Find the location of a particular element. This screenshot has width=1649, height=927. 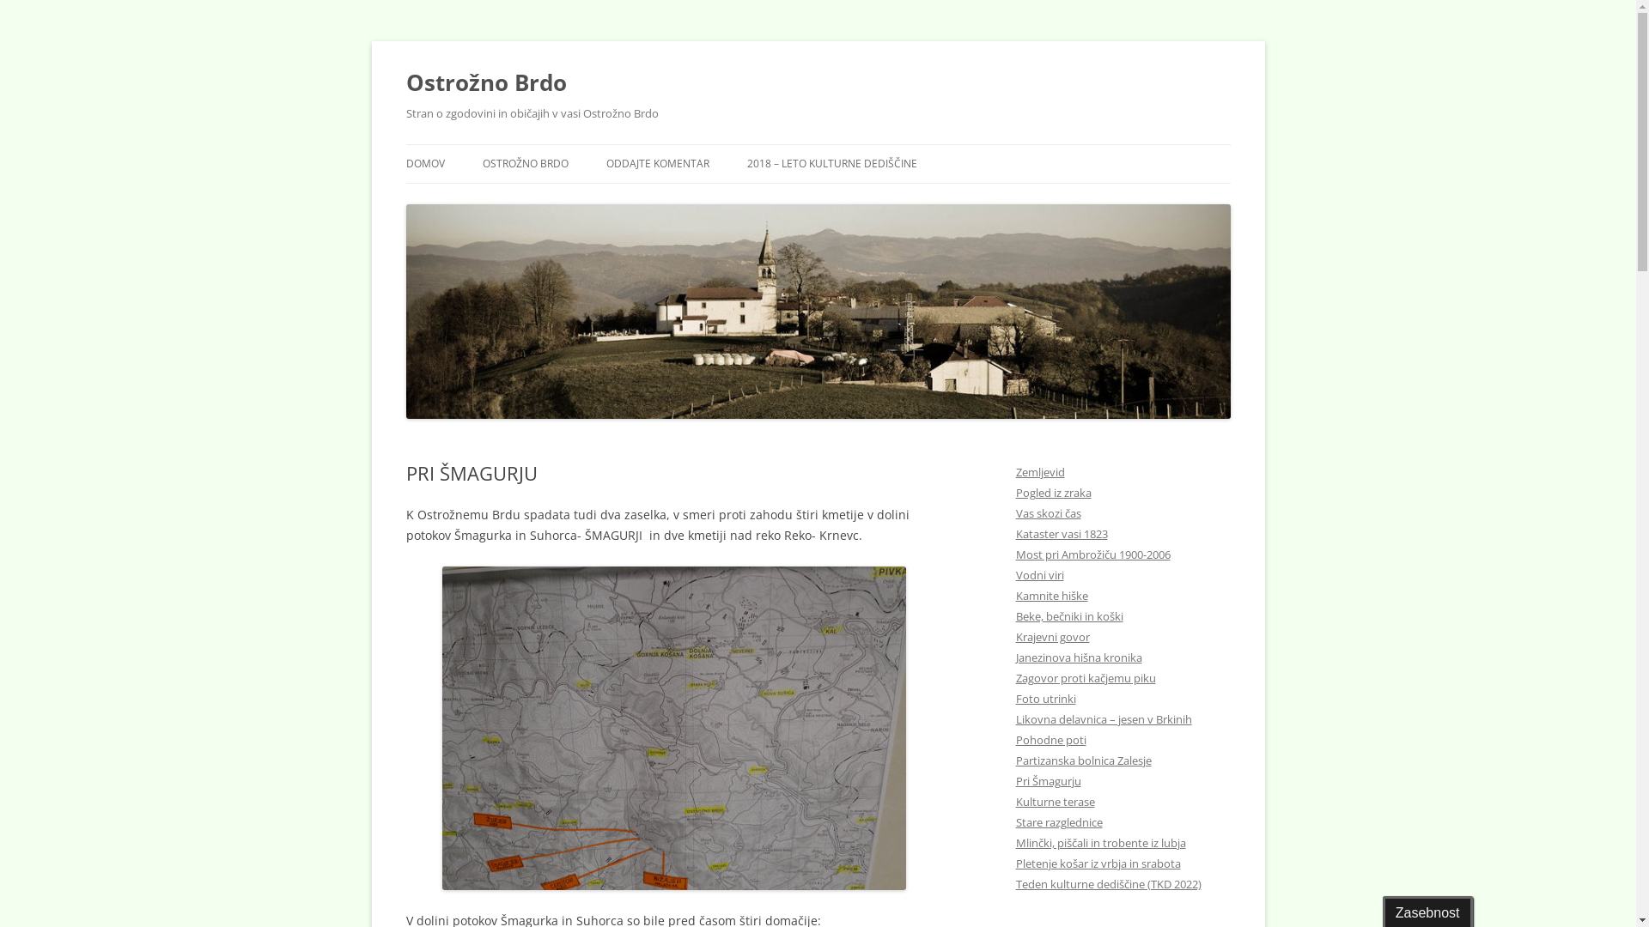

Foto utrinki is located at coordinates (1045, 699).